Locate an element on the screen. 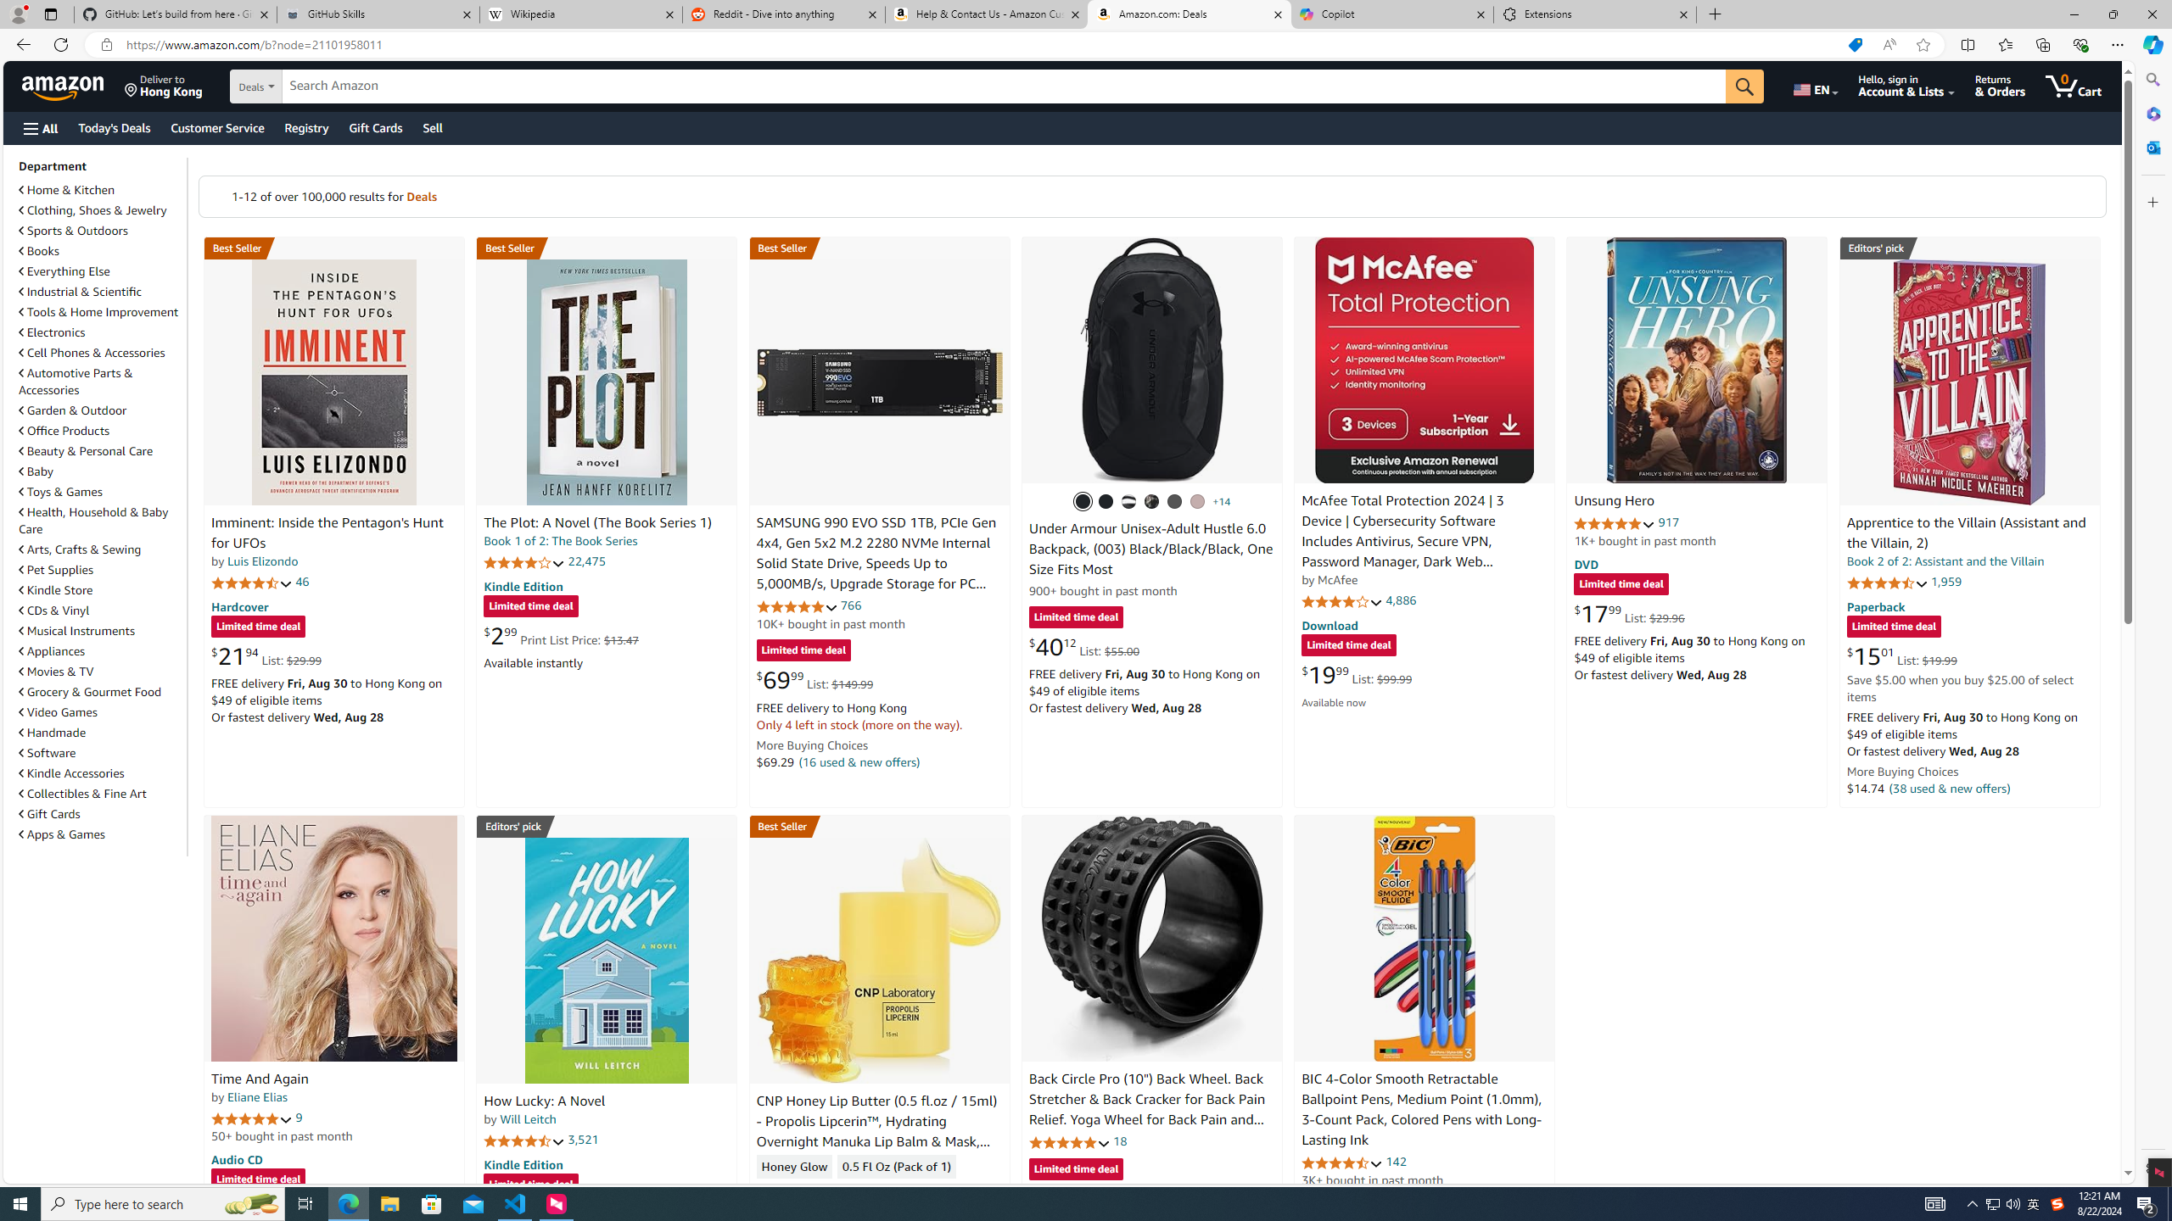  (004) Black / Black / Metallic Gold is located at coordinates (1152, 502).